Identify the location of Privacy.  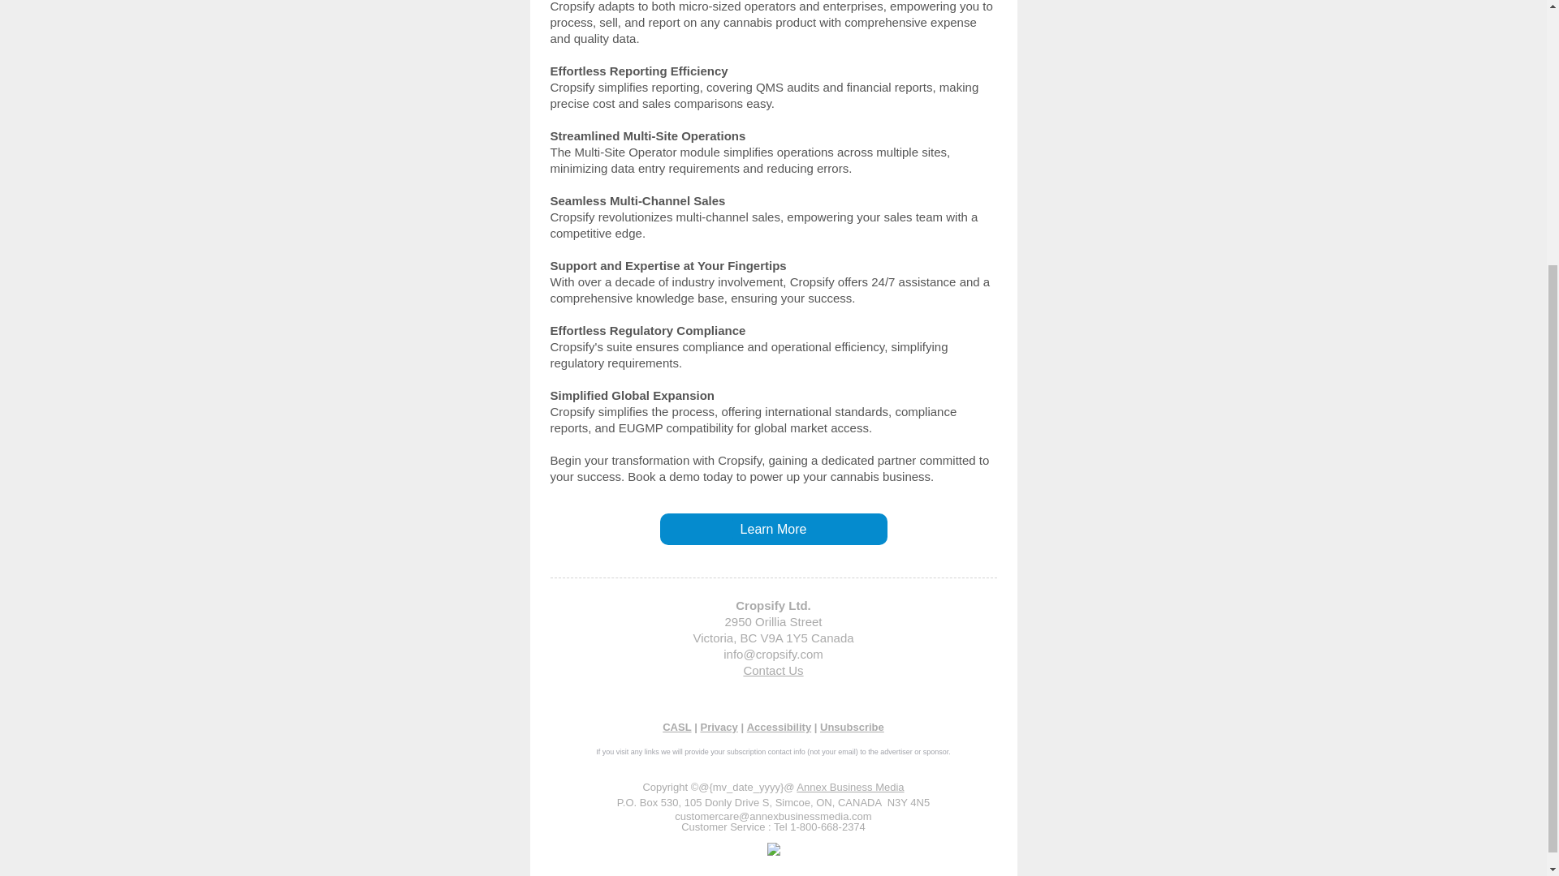
(719, 727).